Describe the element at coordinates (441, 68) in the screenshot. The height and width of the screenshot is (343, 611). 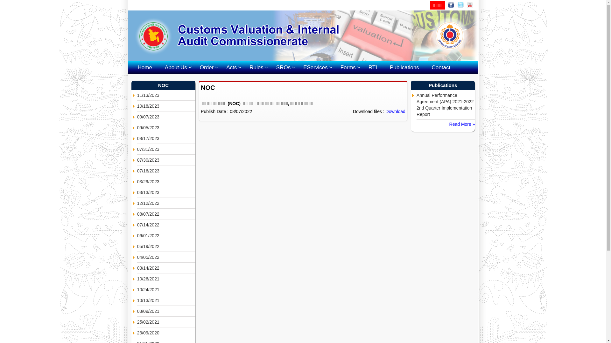
I see `Contact` at that location.